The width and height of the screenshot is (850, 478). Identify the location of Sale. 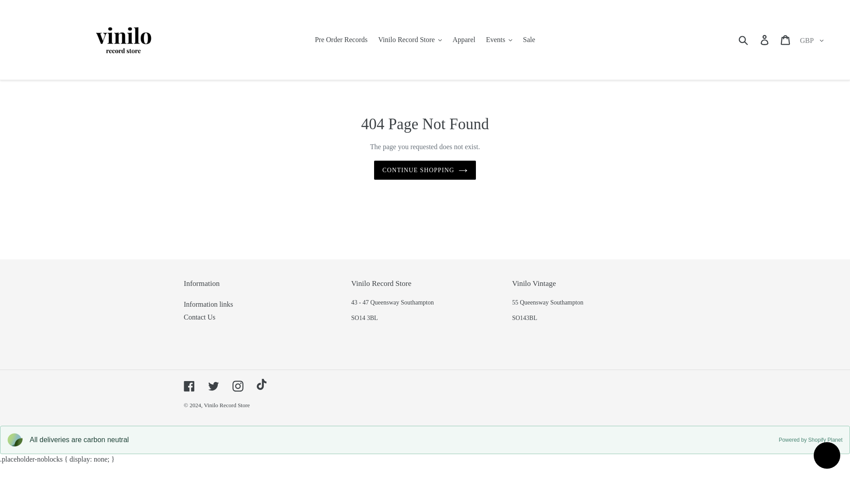
(529, 39).